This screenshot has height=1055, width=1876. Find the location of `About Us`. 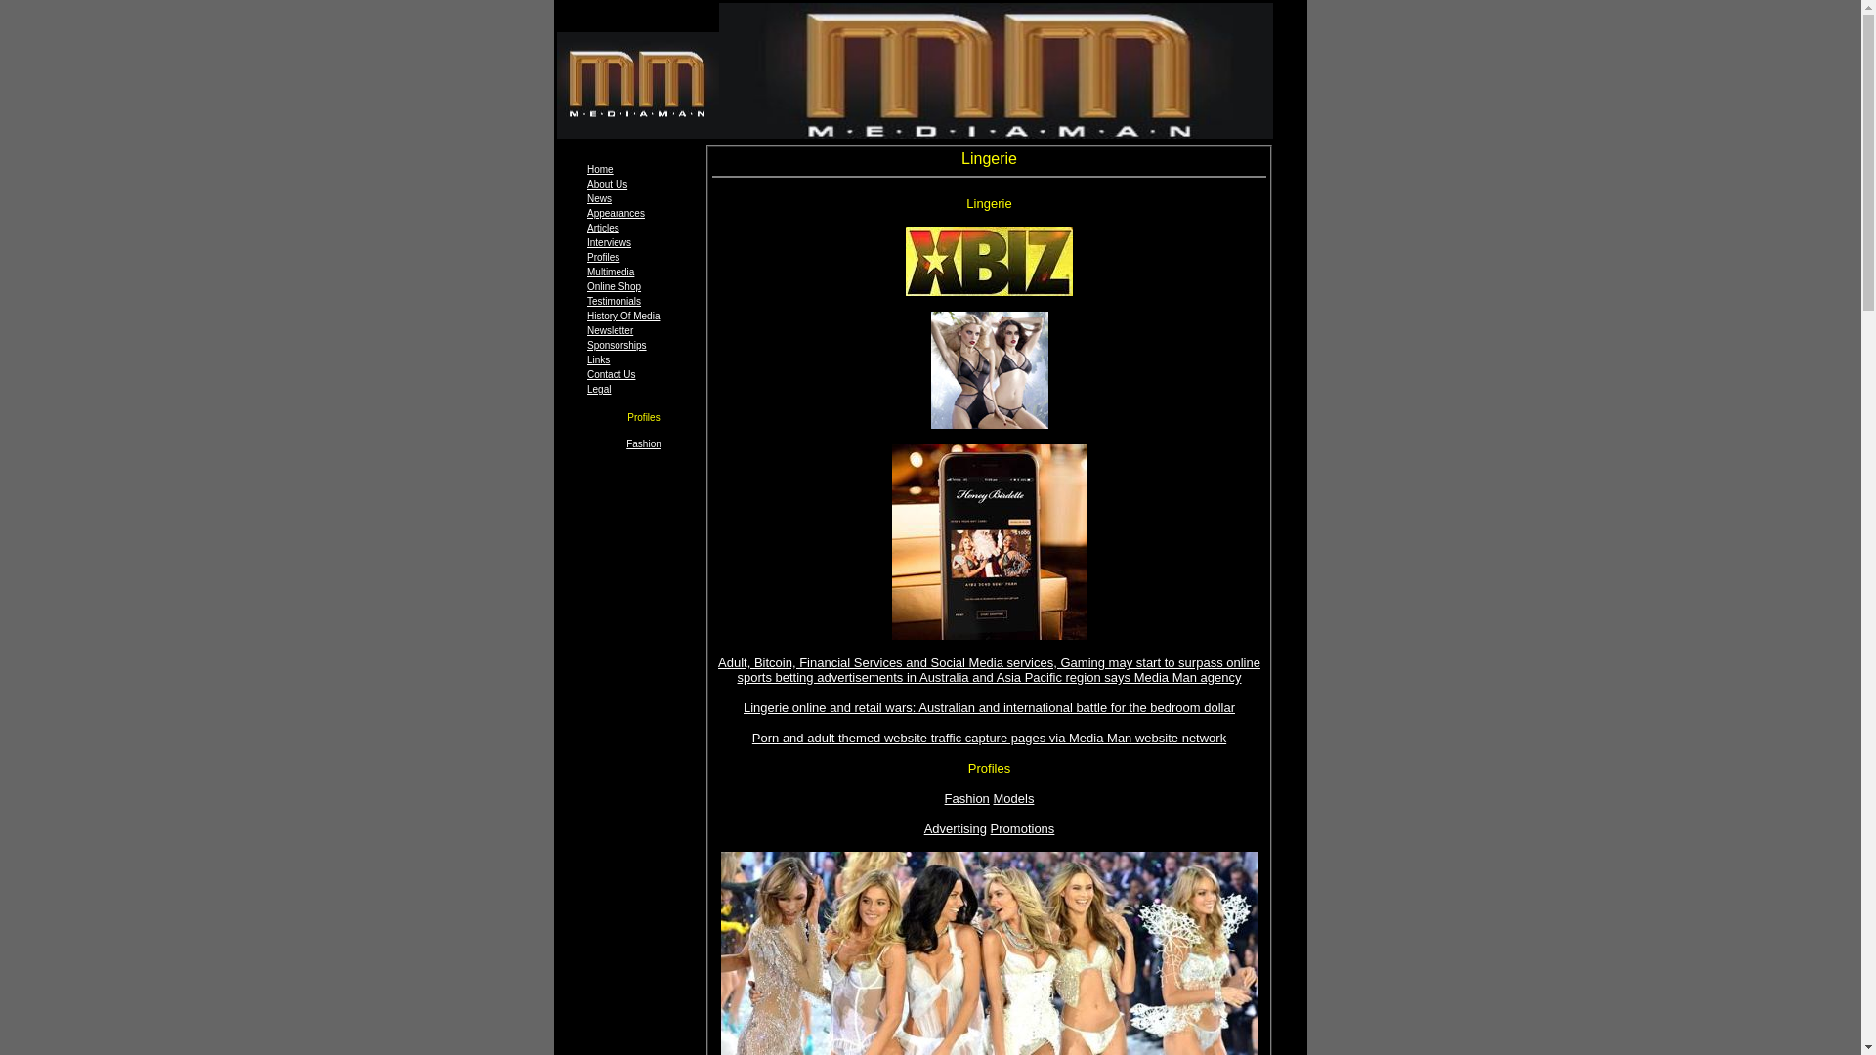

About Us is located at coordinates (608, 184).